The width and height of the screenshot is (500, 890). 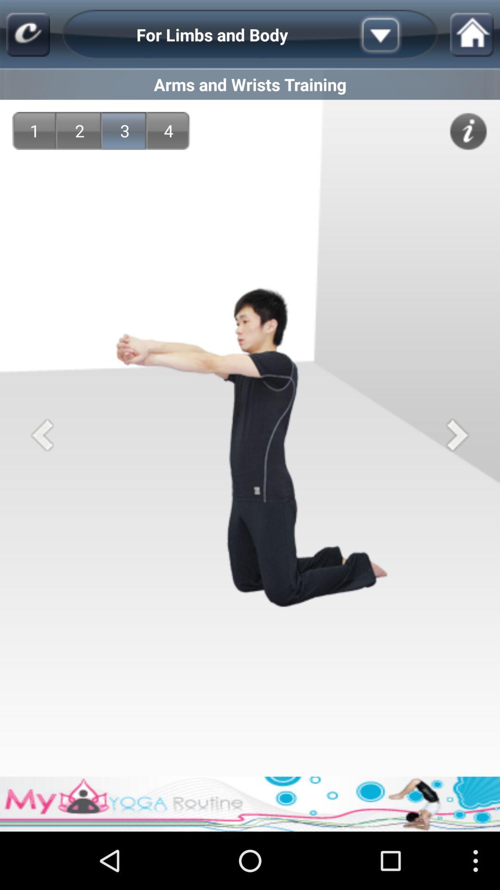 What do you see at coordinates (42, 435) in the screenshot?
I see `click item on the left` at bounding box center [42, 435].